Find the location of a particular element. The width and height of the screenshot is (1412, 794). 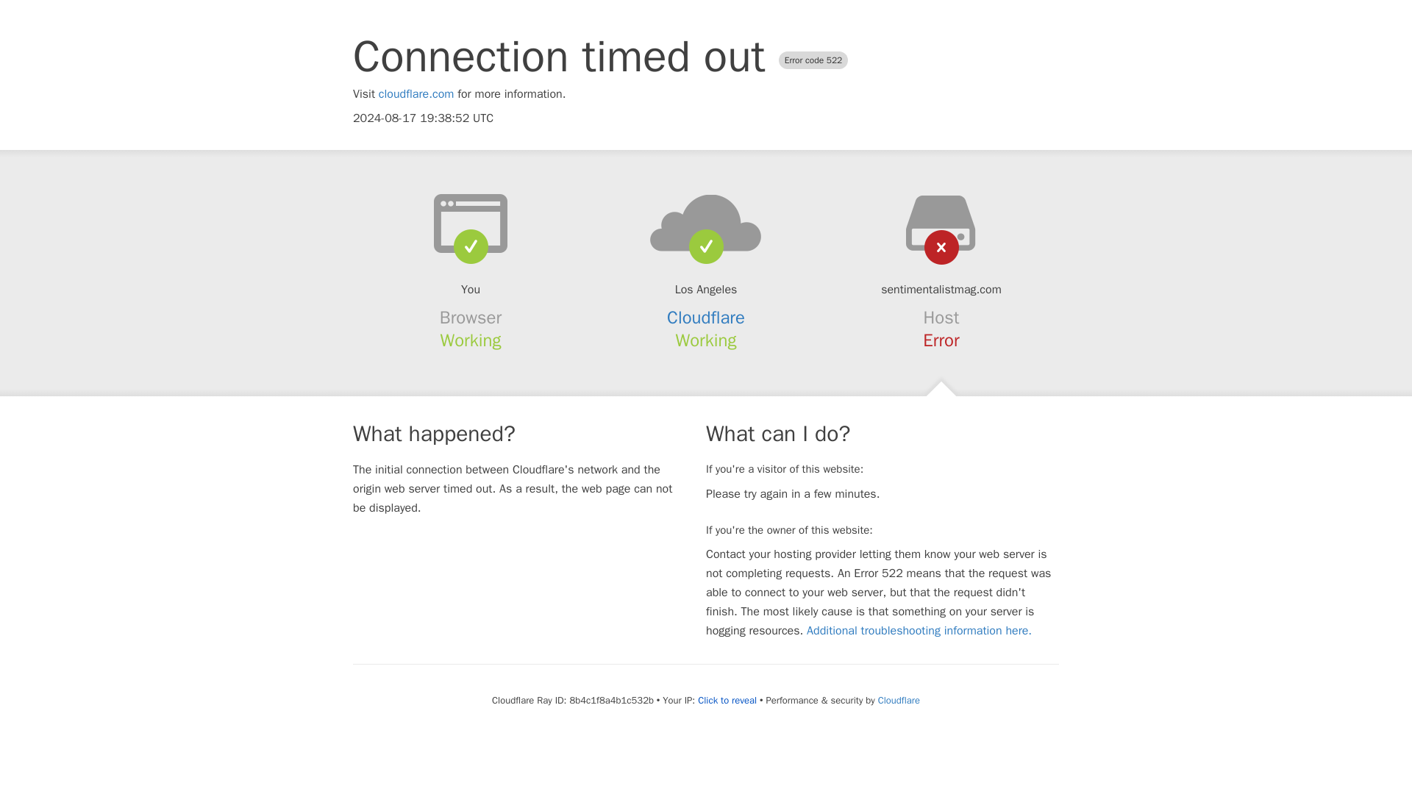

cloudflare.com is located at coordinates (416, 94).